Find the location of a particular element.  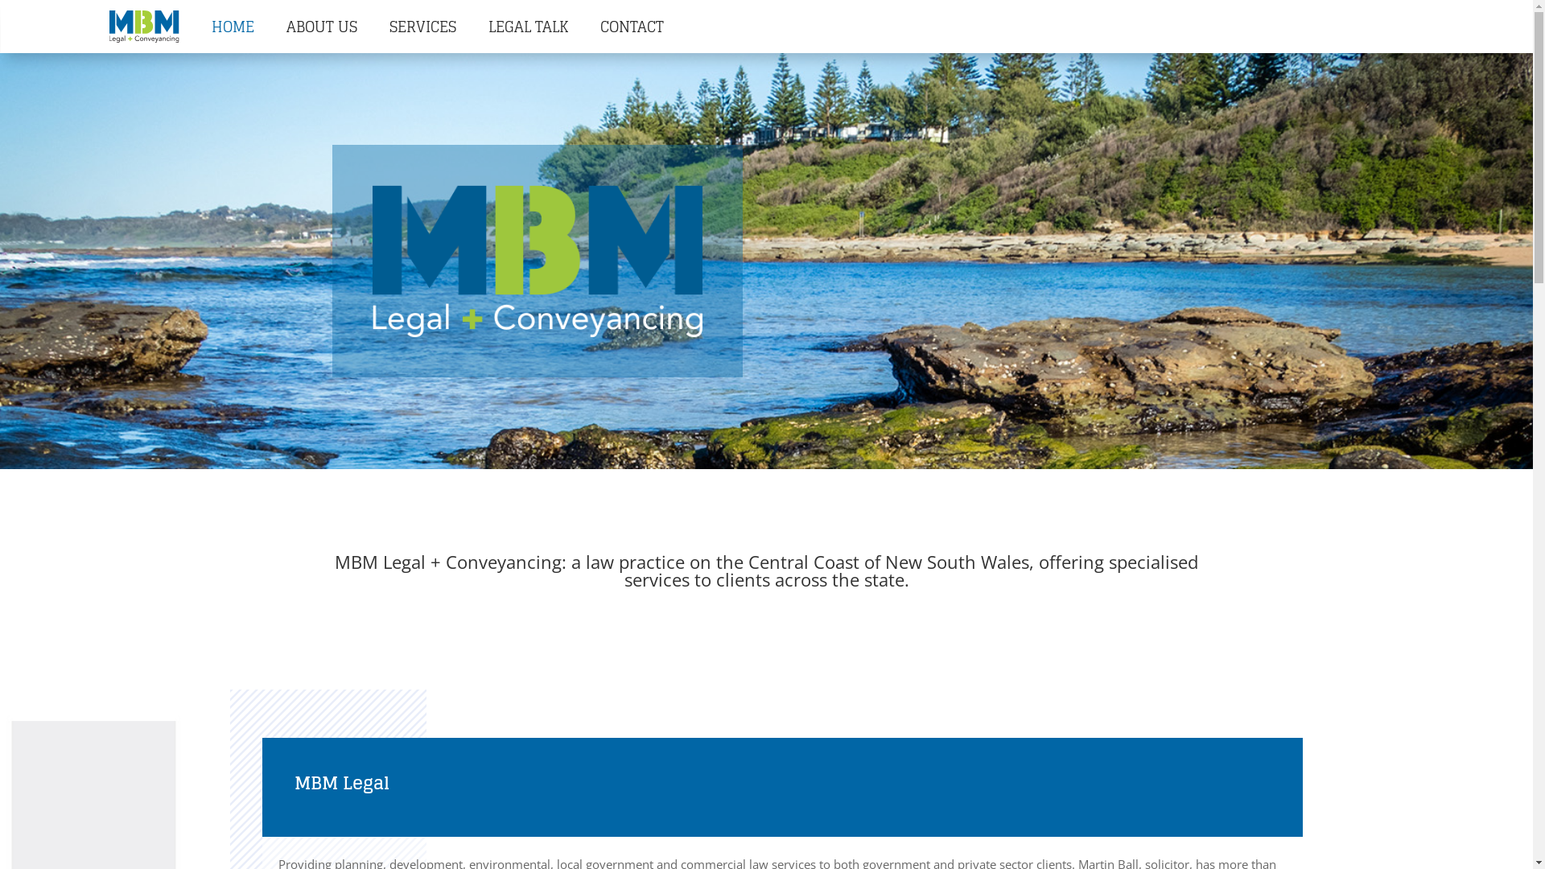

HOME is located at coordinates (233, 27).